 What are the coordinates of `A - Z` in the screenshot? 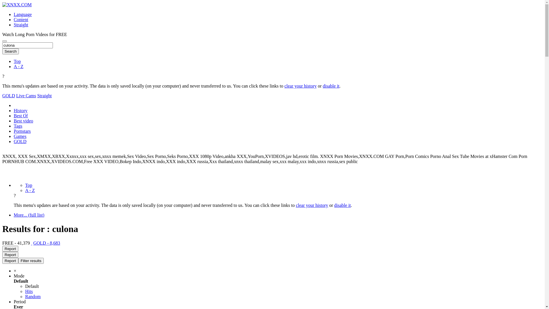 It's located at (19, 66).